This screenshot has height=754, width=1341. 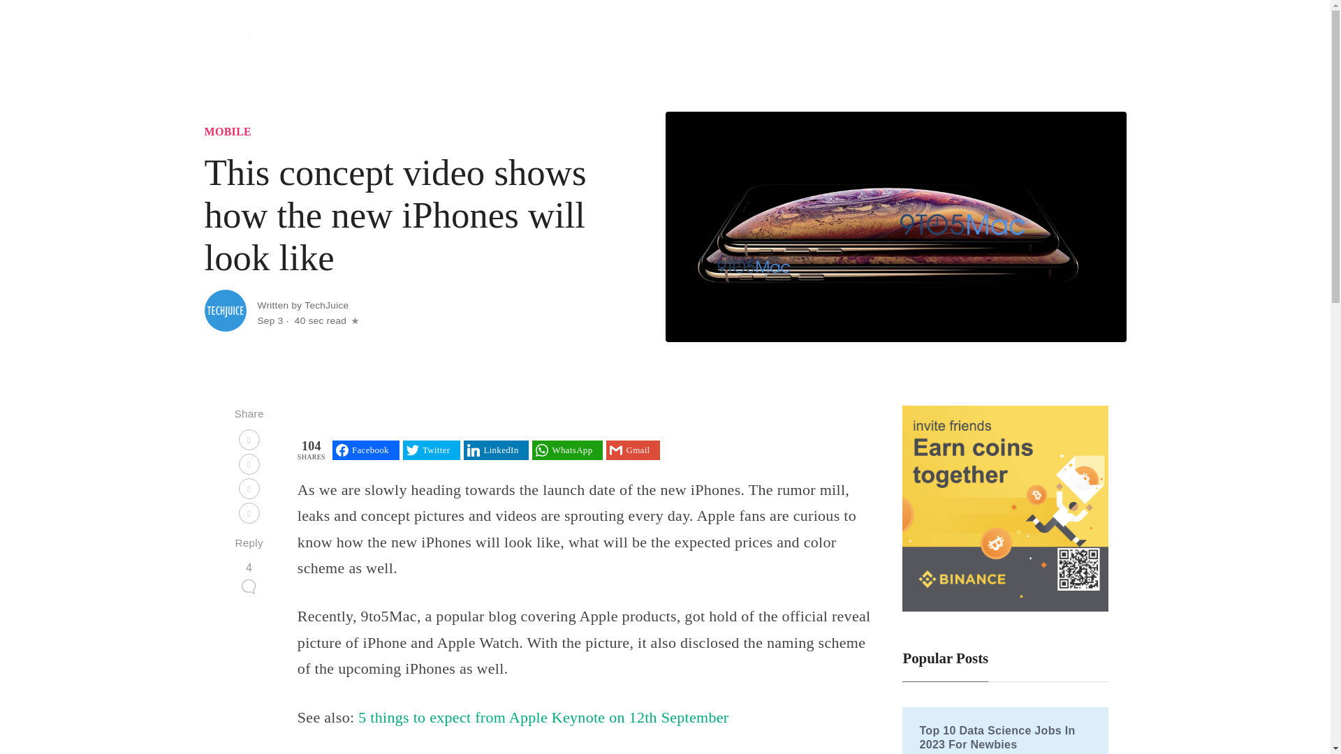 I want to click on Writers, so click(x=1098, y=45).